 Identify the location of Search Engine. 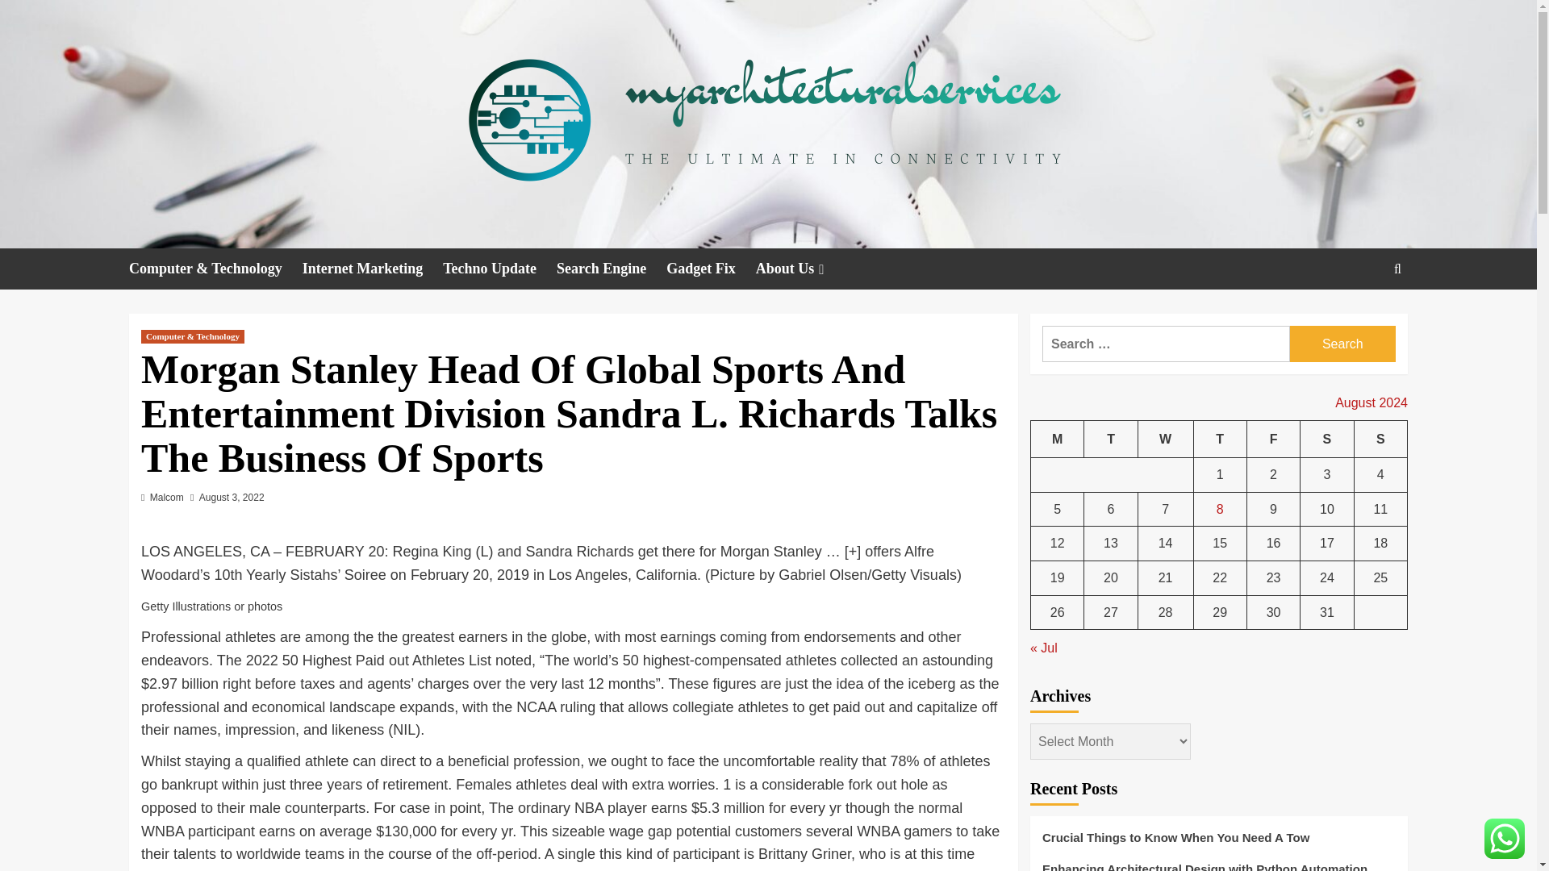
(611, 268).